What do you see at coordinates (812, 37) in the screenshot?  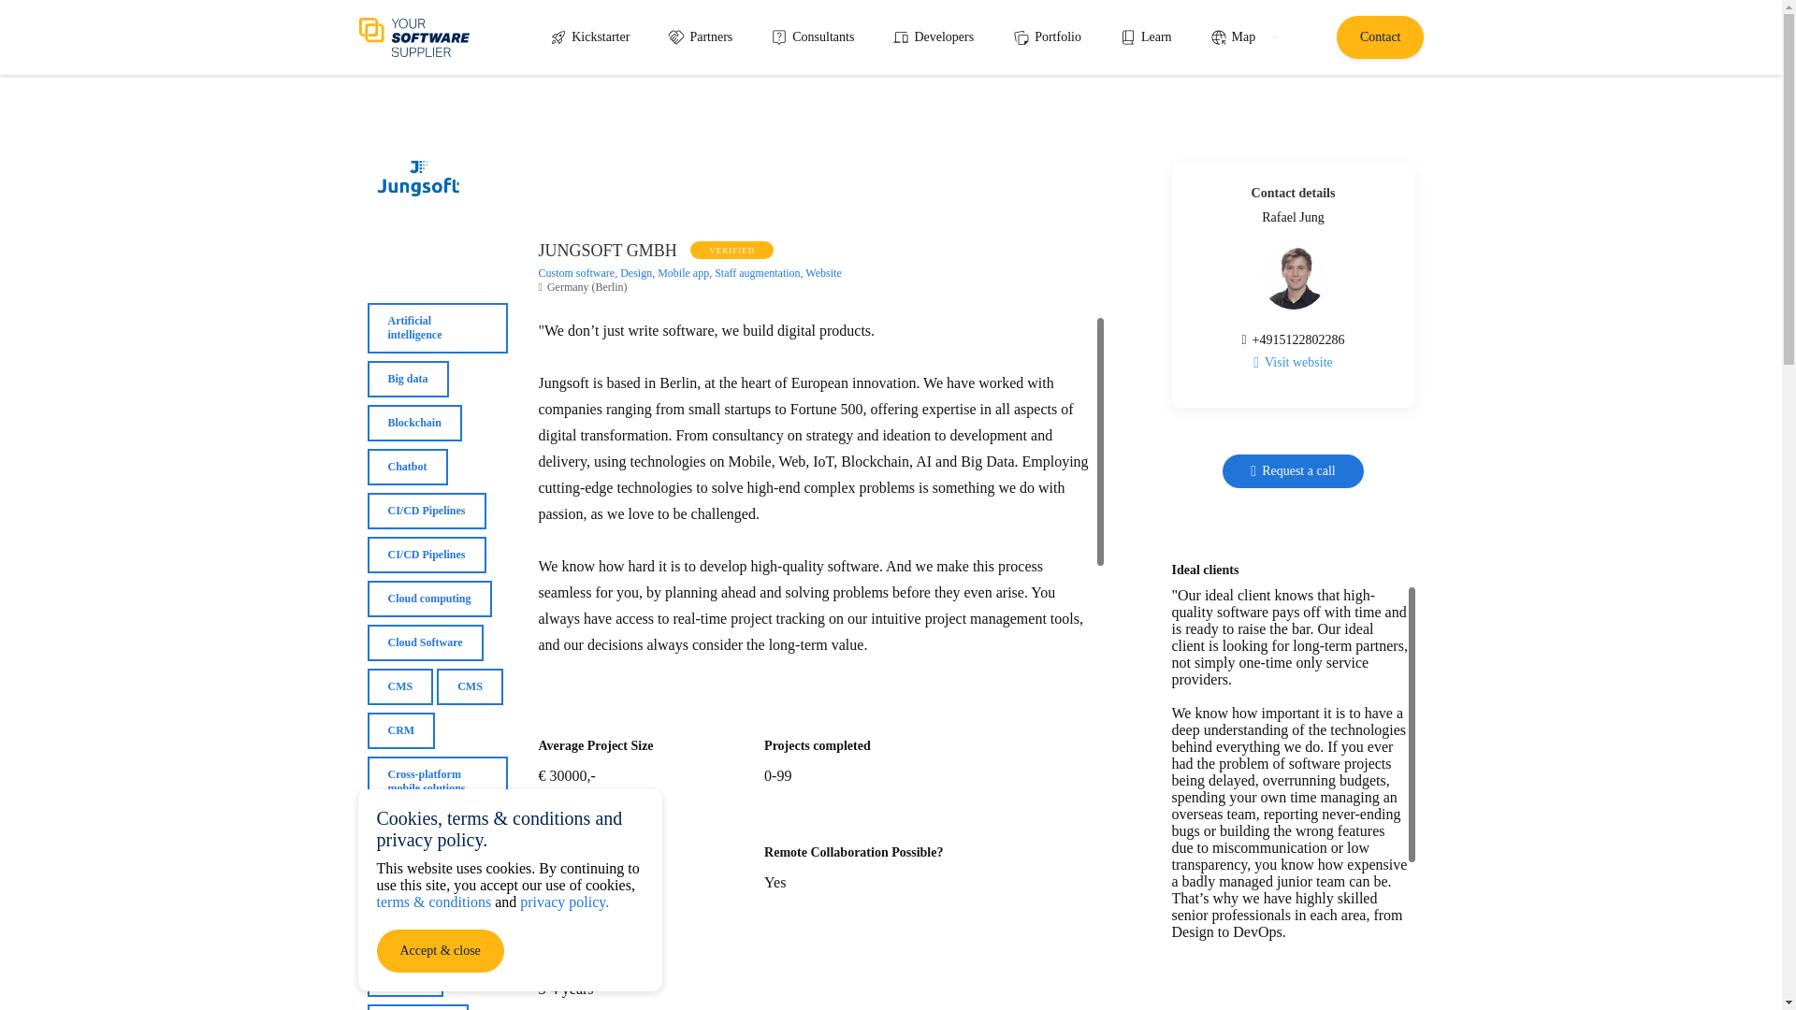 I see `Consultants` at bounding box center [812, 37].